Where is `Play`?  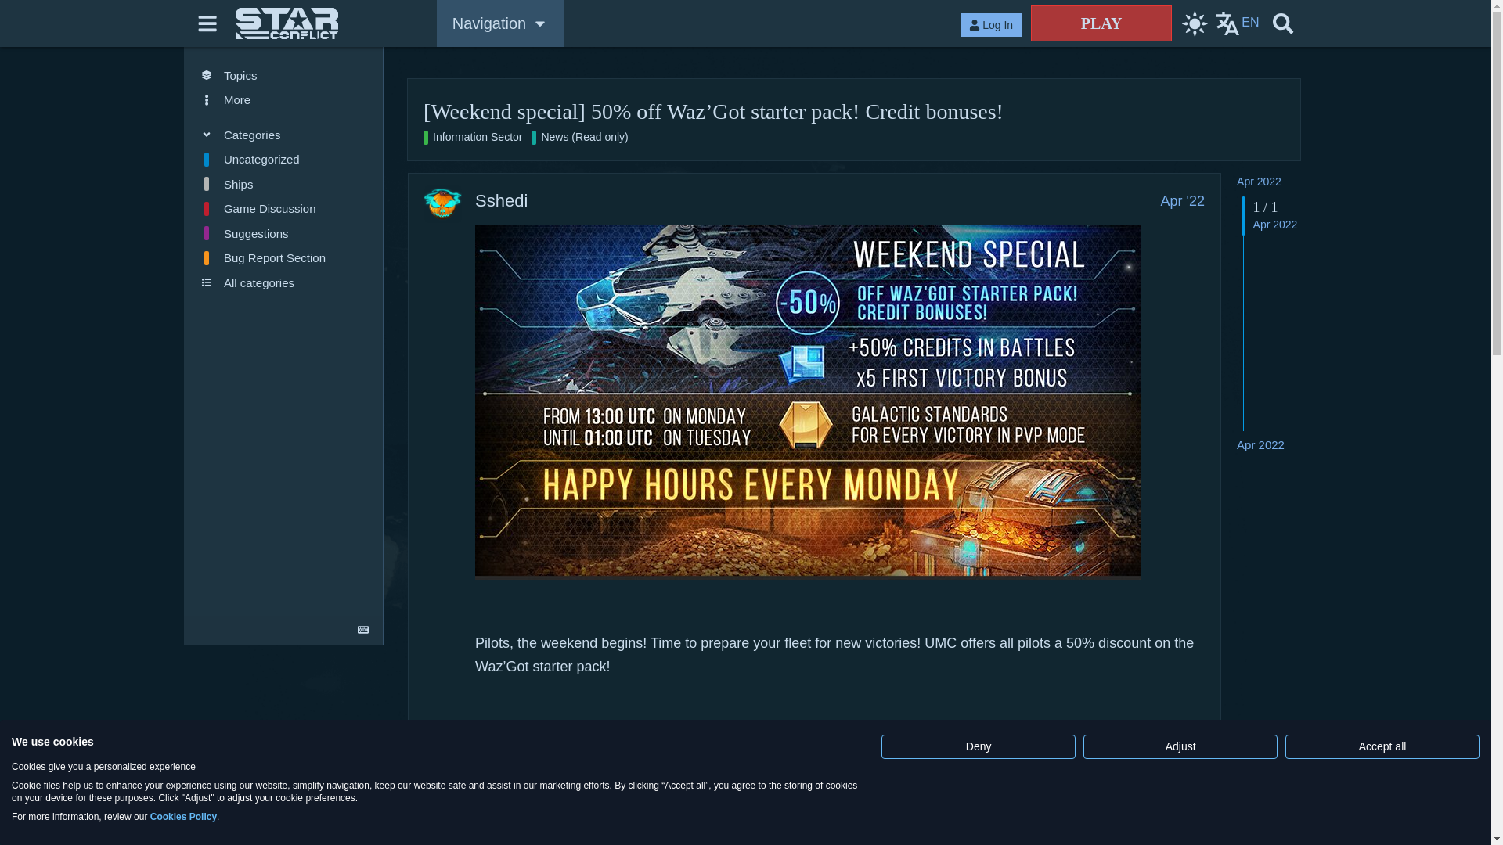 Play is located at coordinates (1101, 23).